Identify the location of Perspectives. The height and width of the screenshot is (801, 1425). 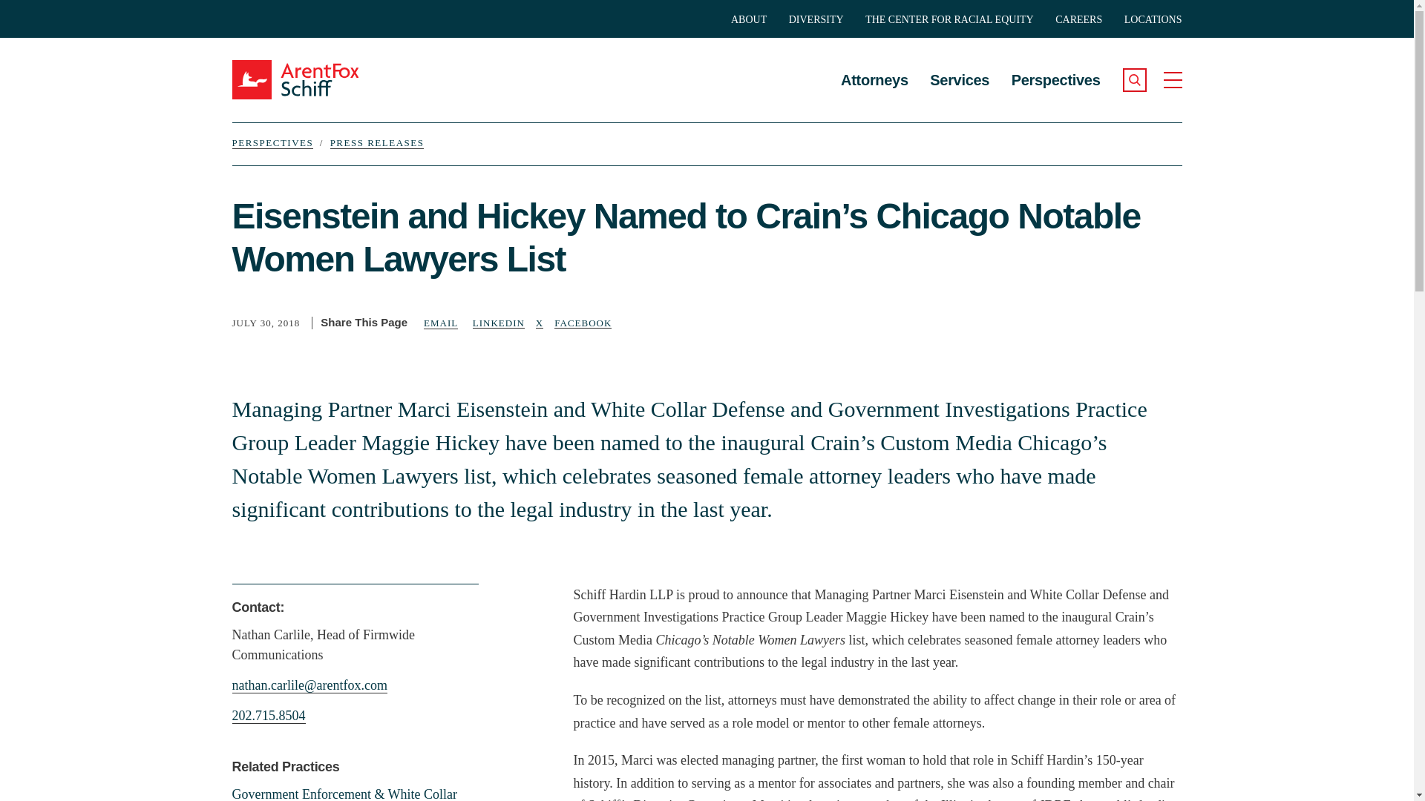
(1055, 68).